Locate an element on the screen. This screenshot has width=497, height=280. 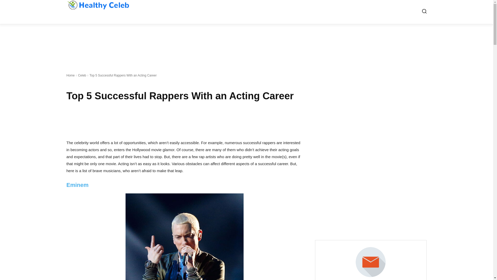
Healthy Celeb is located at coordinates (98, 5).